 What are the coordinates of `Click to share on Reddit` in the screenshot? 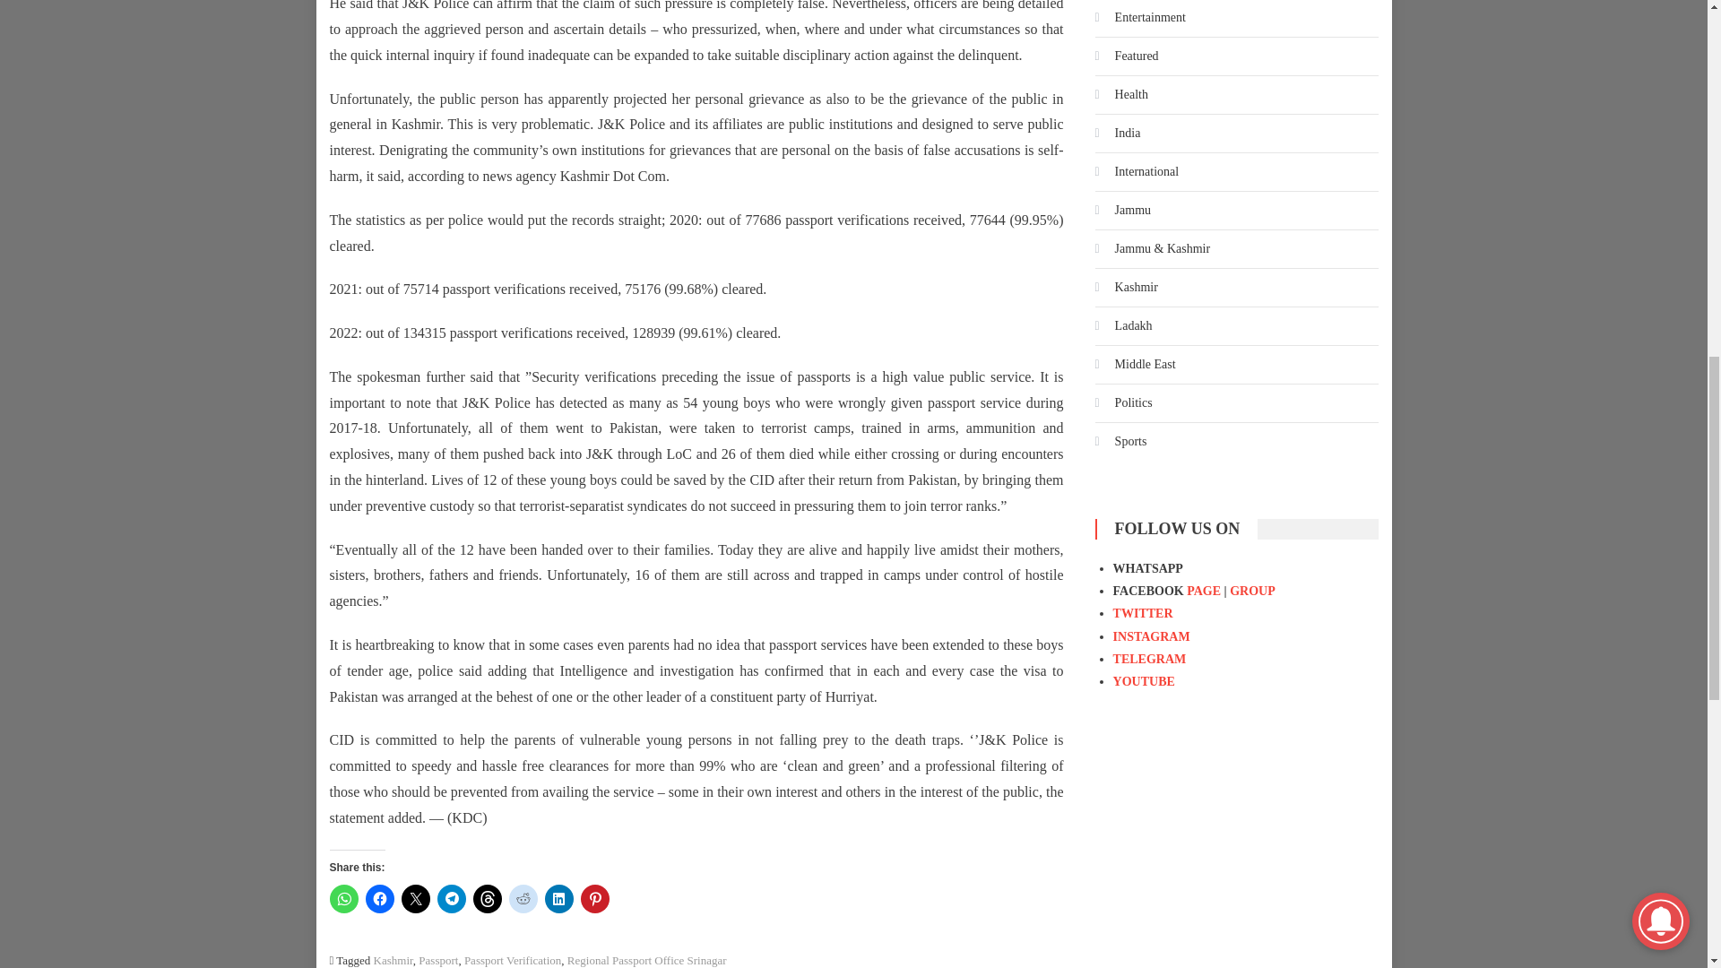 It's located at (523, 899).